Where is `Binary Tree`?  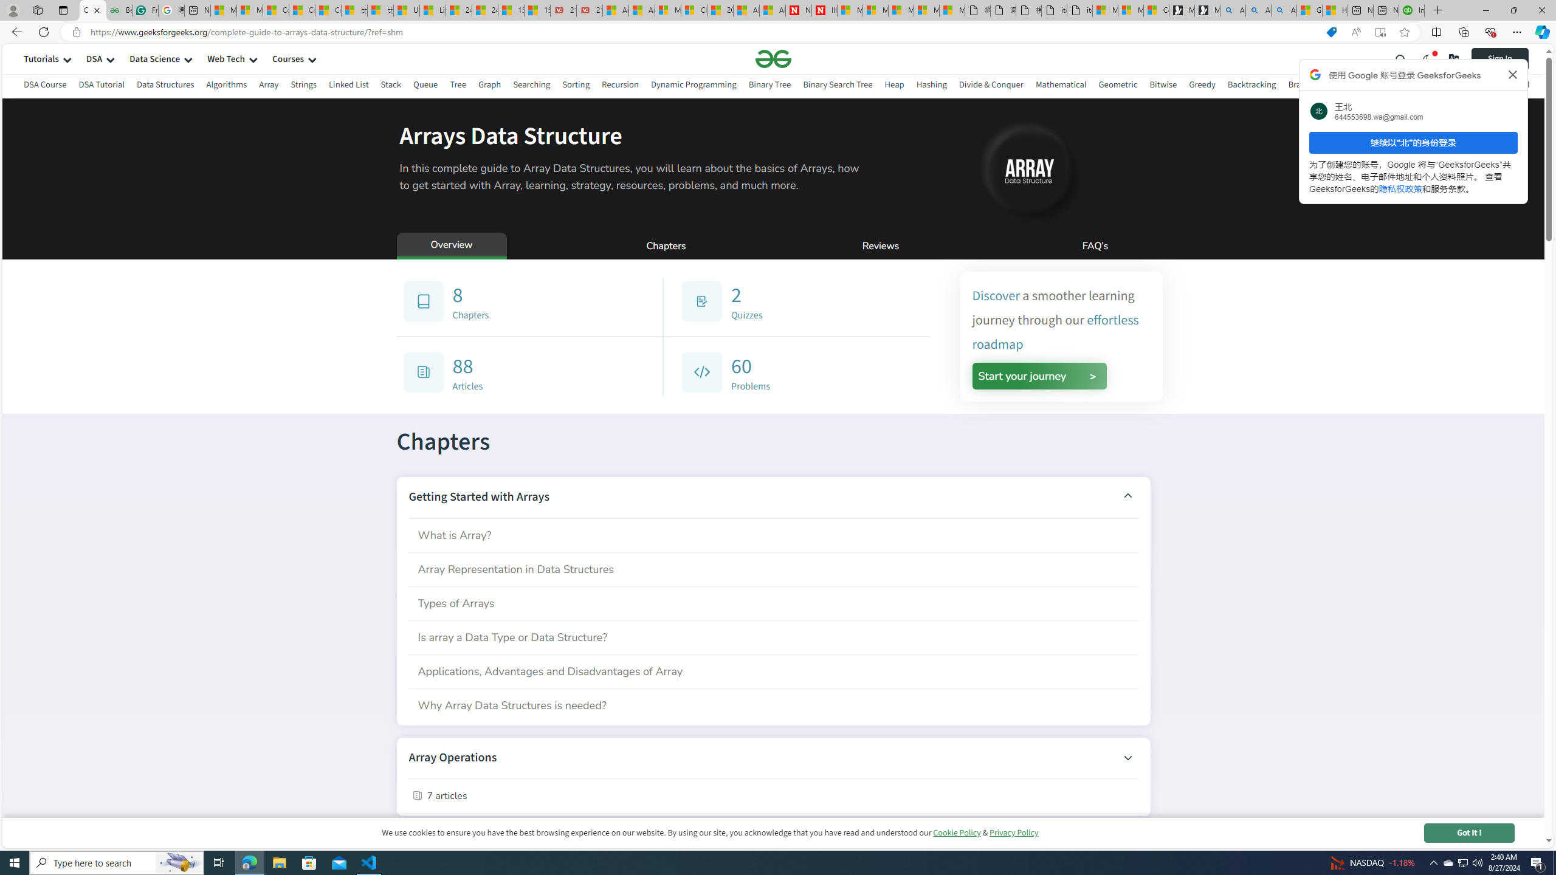
Binary Tree is located at coordinates (769, 86).